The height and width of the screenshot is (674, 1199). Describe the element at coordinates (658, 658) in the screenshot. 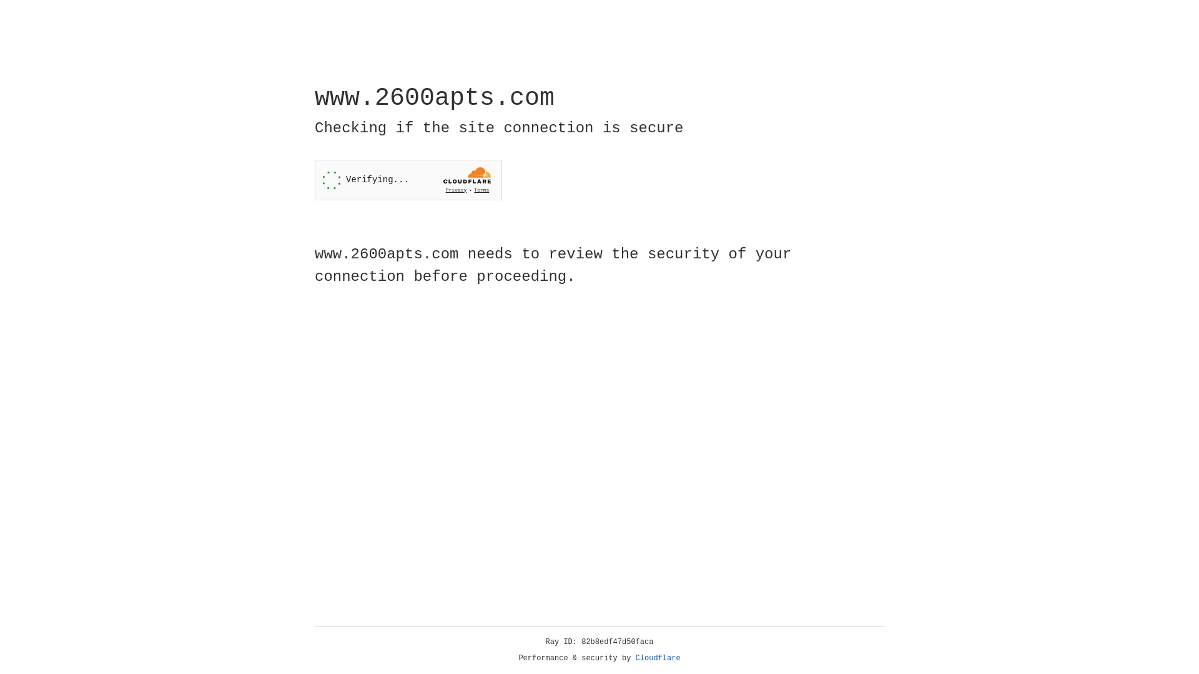

I see `Cloudflare` at that location.